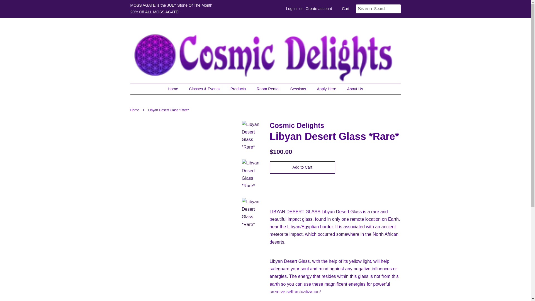 This screenshot has width=535, height=301. I want to click on Back to the frontpage, so click(135, 110).